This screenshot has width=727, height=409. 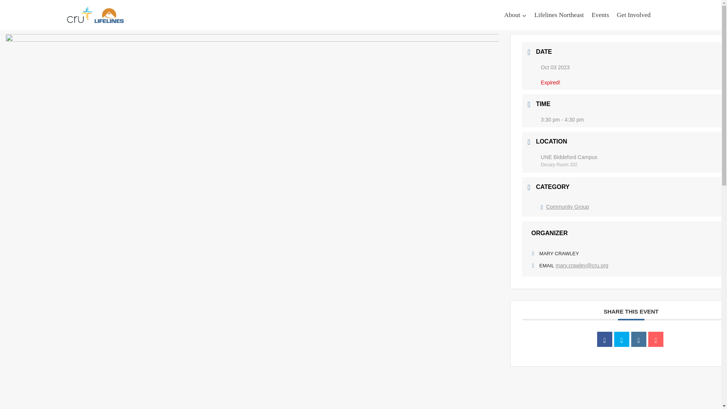 What do you see at coordinates (559, 15) in the screenshot?
I see `Lifelines Northeast` at bounding box center [559, 15].